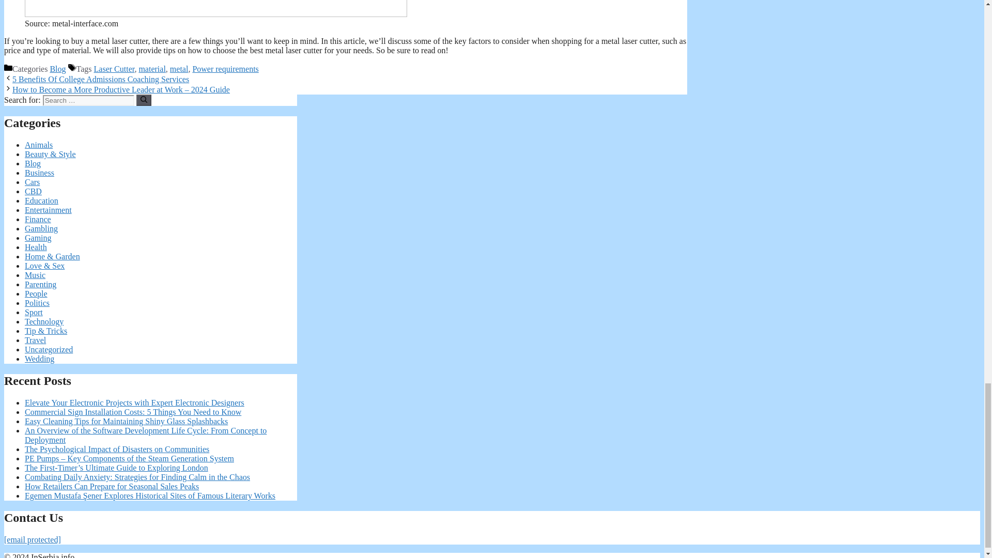 The image size is (992, 558). What do you see at coordinates (39, 173) in the screenshot?
I see `Business` at bounding box center [39, 173].